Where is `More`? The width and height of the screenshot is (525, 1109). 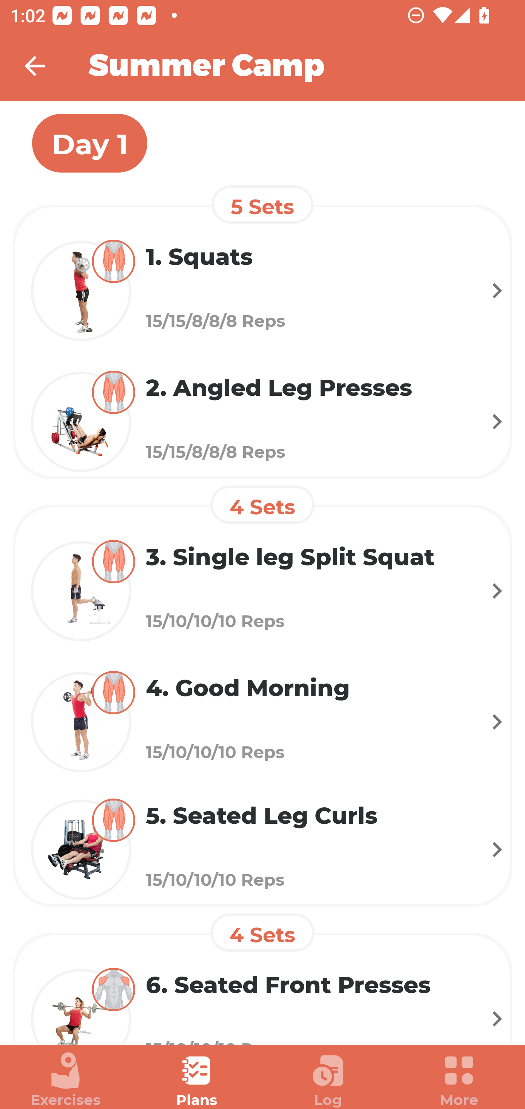 More is located at coordinates (459, 1080).